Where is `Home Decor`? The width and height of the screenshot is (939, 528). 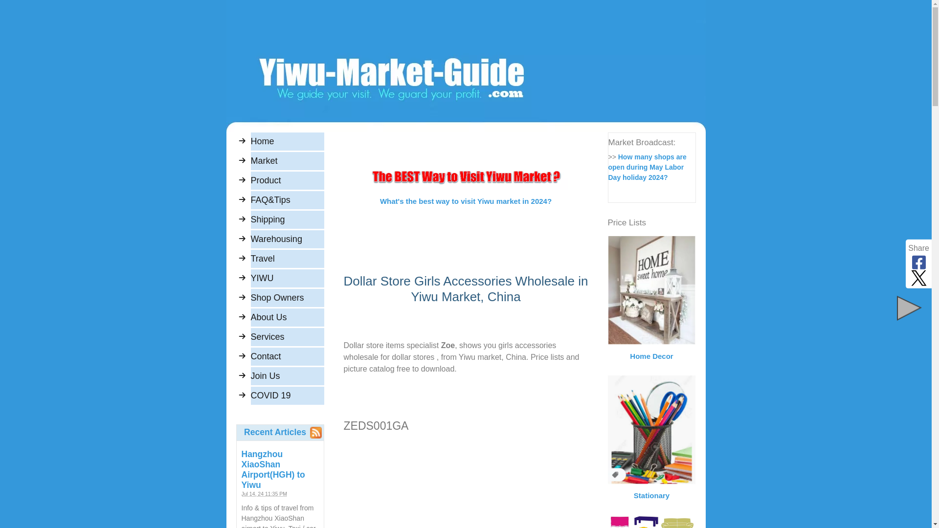
Home Decor is located at coordinates (651, 350).